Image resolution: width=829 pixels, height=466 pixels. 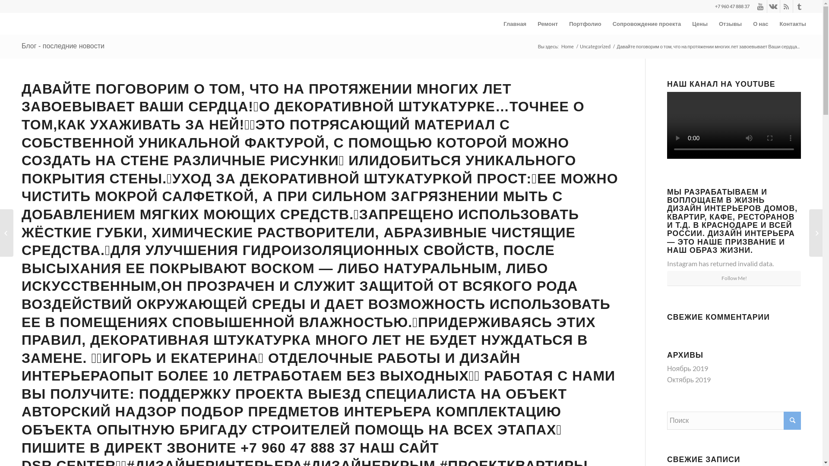 I want to click on Tumblr, so click(x=800, y=6).